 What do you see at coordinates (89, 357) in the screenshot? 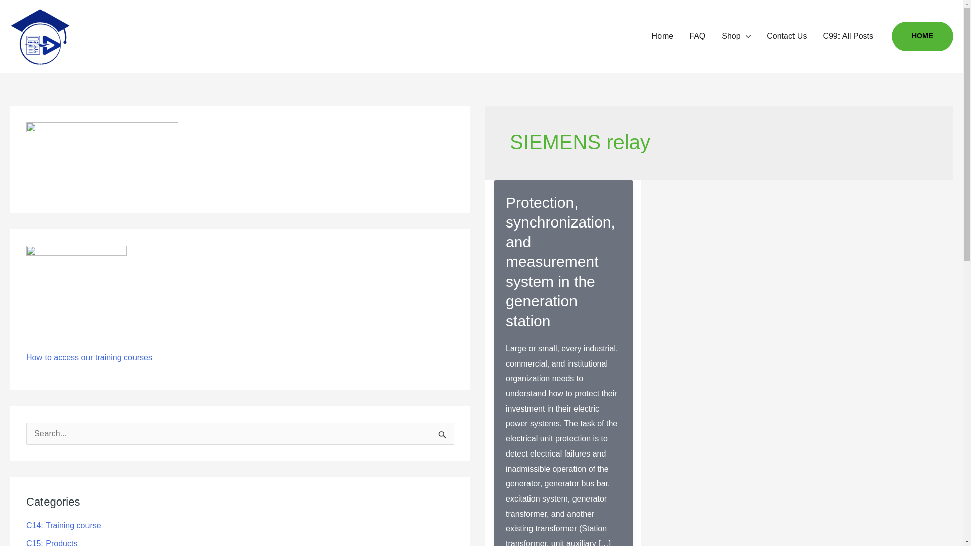
I see `How to access our training courses` at bounding box center [89, 357].